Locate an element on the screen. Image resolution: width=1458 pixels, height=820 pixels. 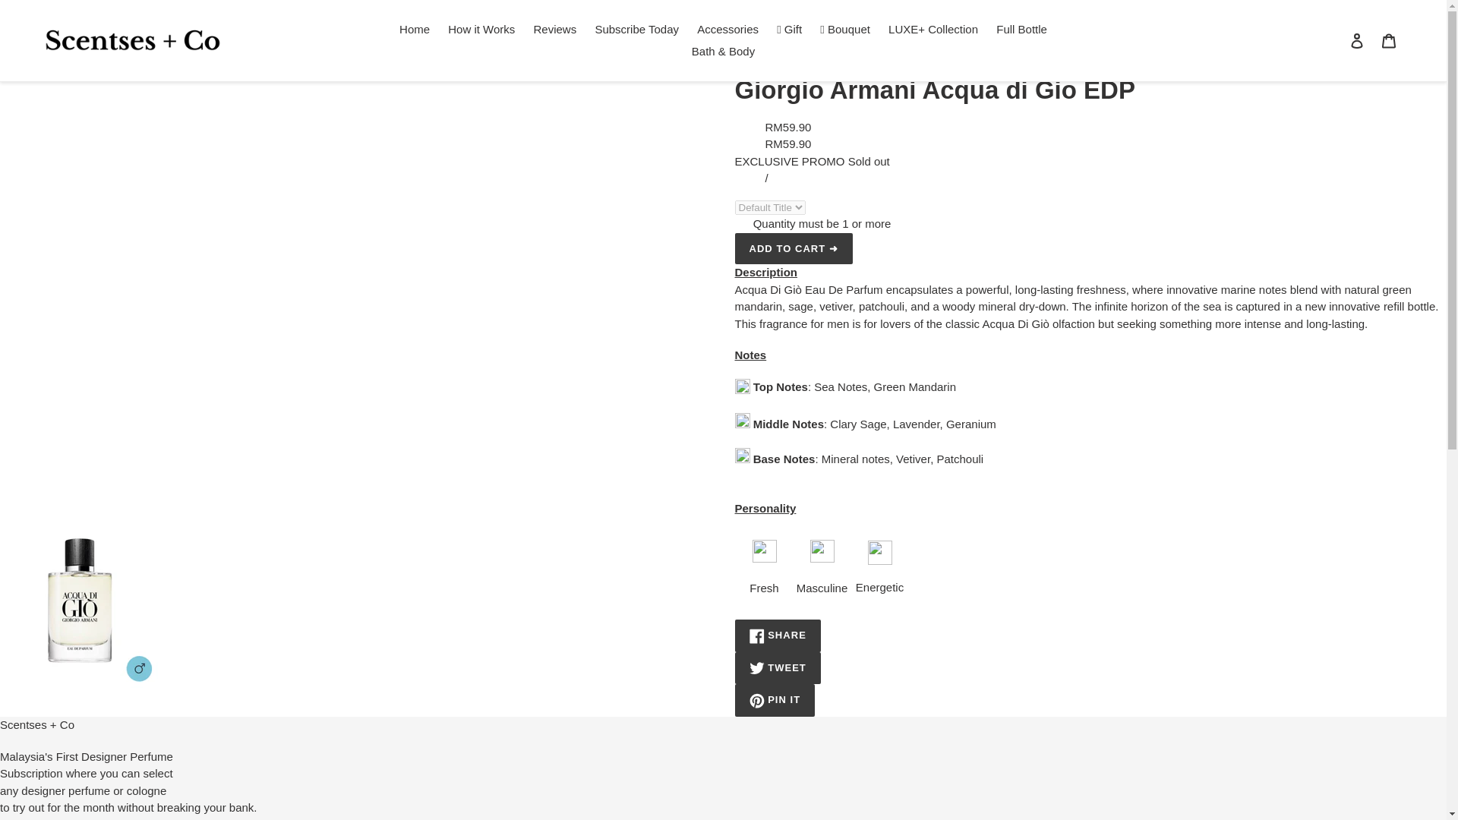
Full Bottle is located at coordinates (1357, 40).